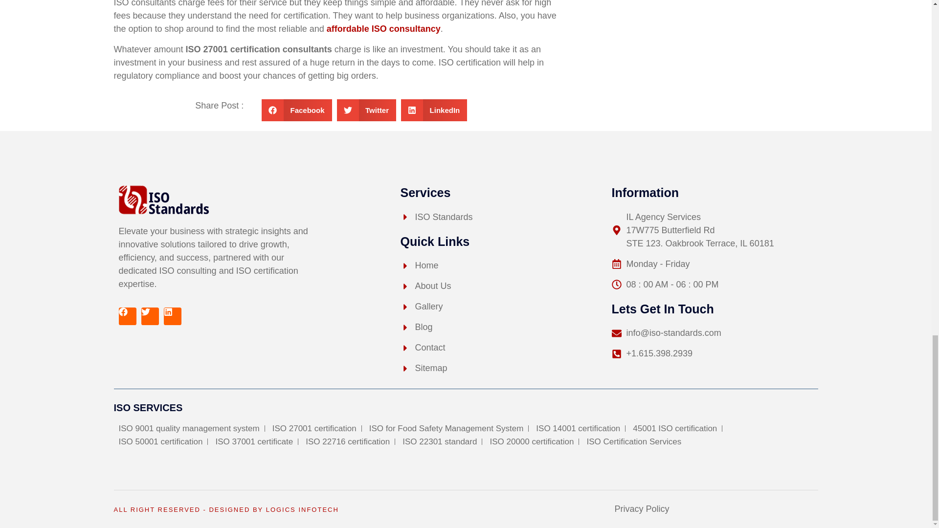  I want to click on ISO 22000 Food Safety Management System, so click(447, 428).